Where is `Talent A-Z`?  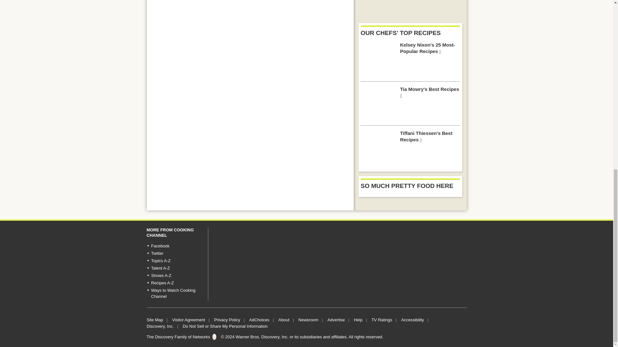
Talent A-Z is located at coordinates (161, 268).